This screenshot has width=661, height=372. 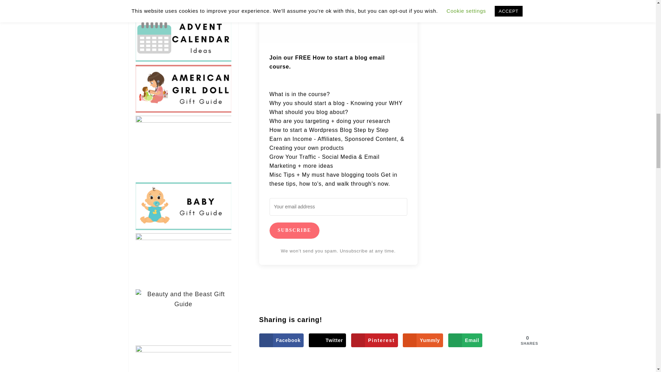 I want to click on Facebook, so click(x=281, y=340).